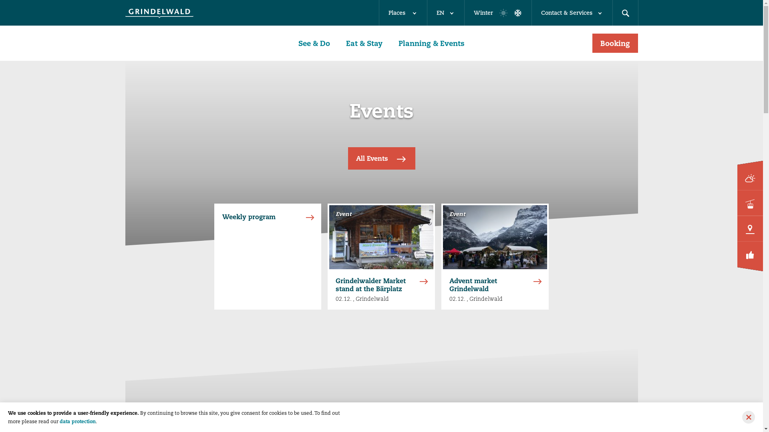  What do you see at coordinates (431, 43) in the screenshot?
I see `Planning & Events` at bounding box center [431, 43].